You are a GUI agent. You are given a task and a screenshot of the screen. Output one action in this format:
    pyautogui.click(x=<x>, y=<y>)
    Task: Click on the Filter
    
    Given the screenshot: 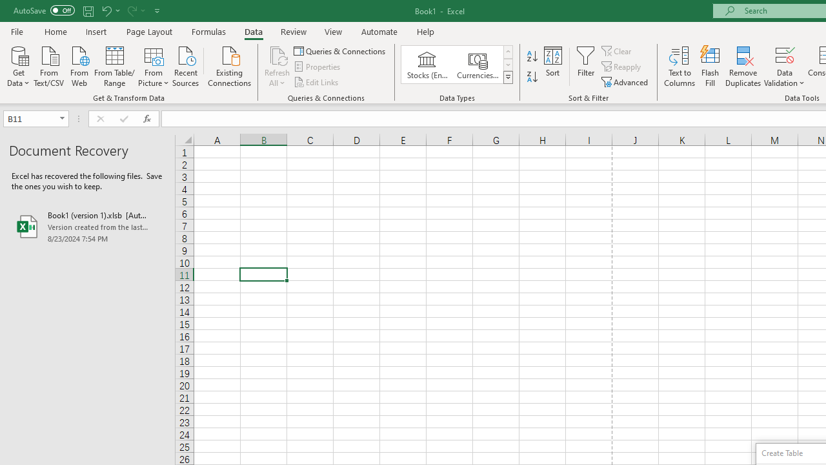 What is the action you would take?
    pyautogui.click(x=586, y=66)
    